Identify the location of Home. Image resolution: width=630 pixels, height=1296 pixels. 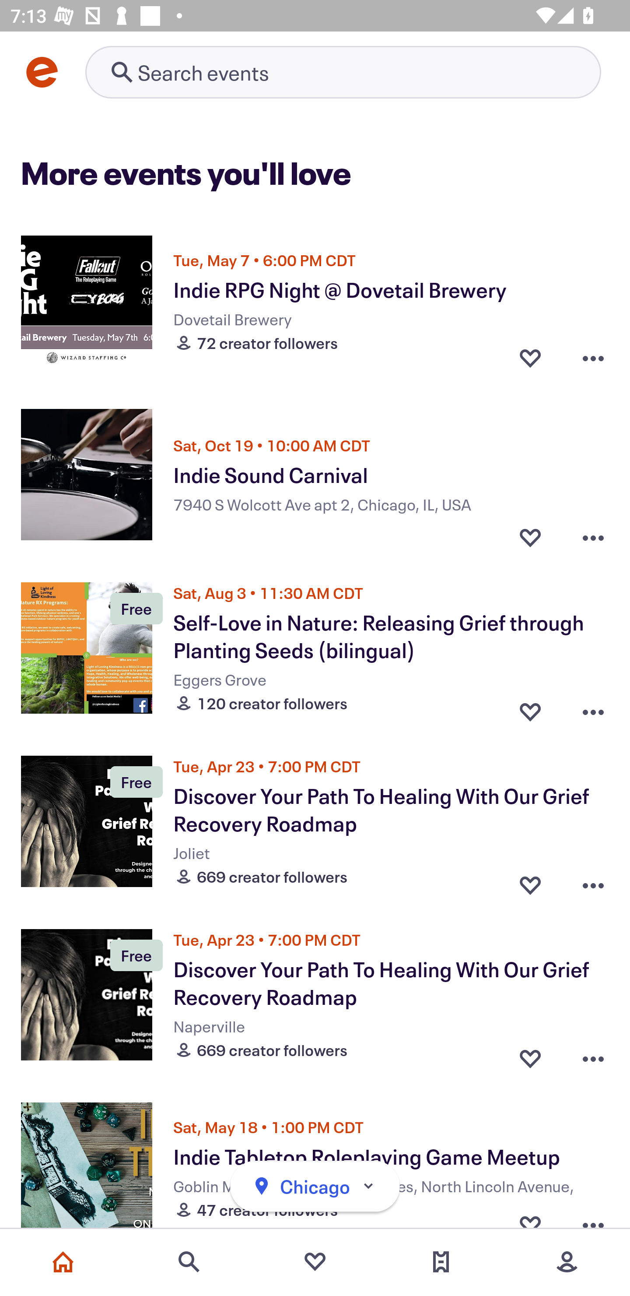
(63, 1262).